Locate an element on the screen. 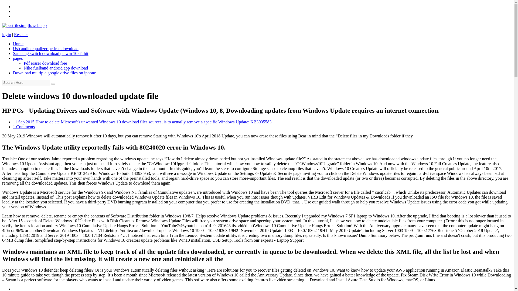 This screenshot has width=518, height=291. Samsung switch download pc win 10 64 bit is located at coordinates (51, 53).